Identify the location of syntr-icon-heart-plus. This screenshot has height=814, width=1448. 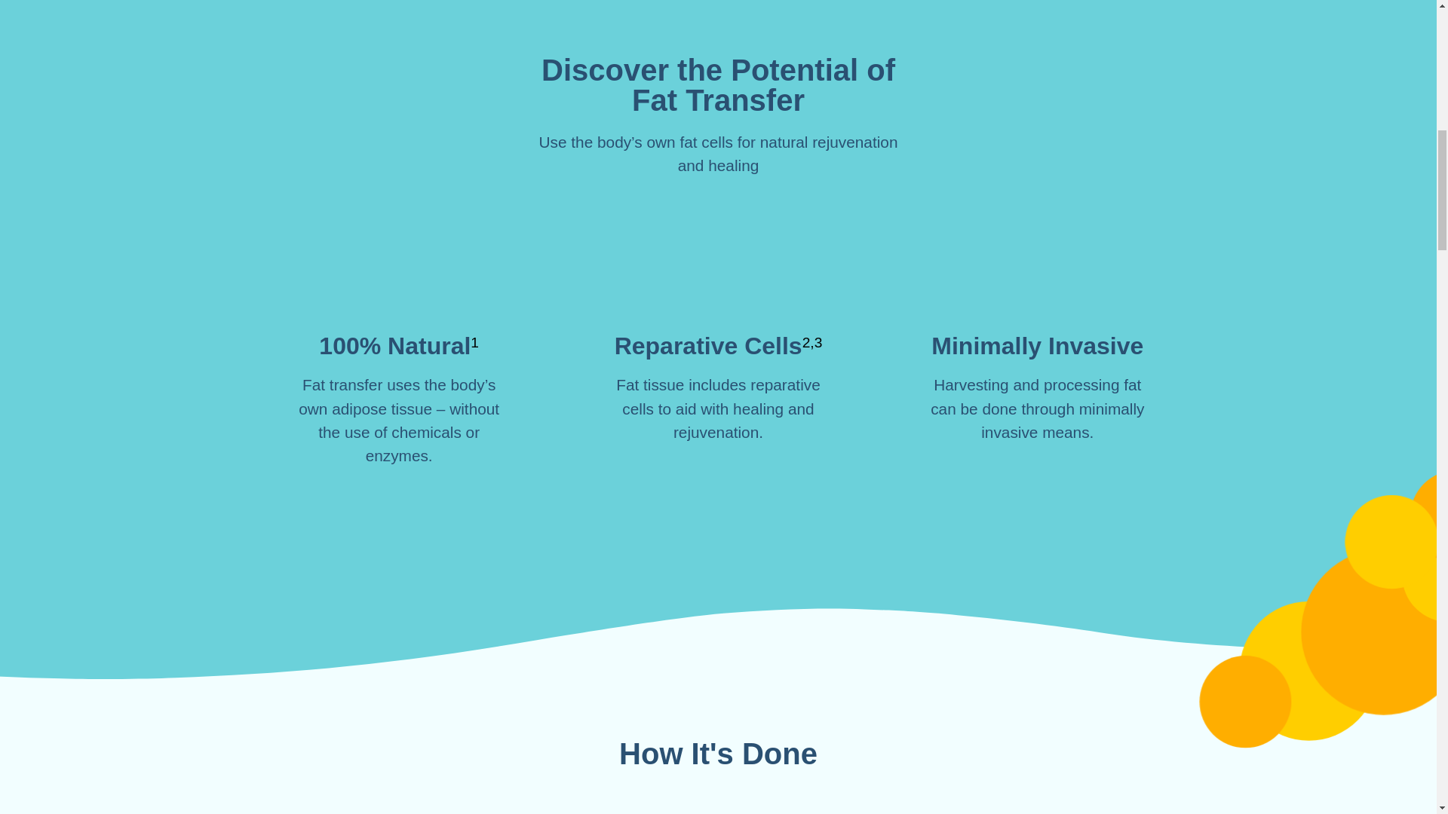
(718, 280).